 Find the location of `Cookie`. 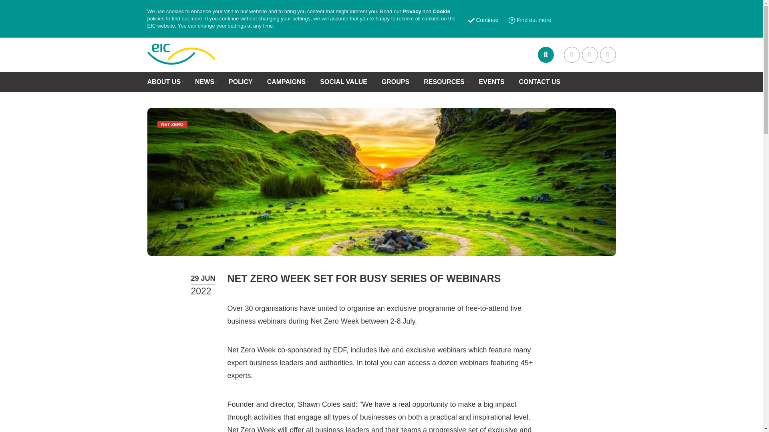

Cookie is located at coordinates (441, 11).